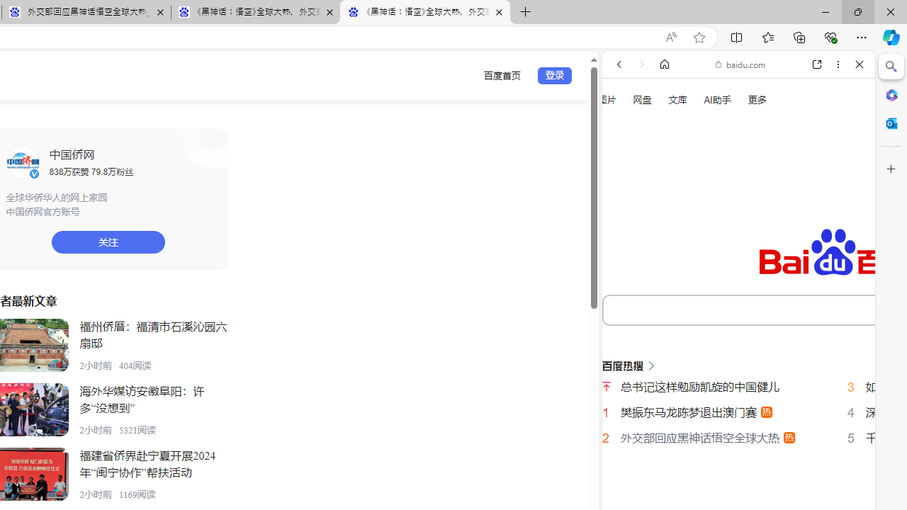 The width and height of the screenshot is (907, 510). What do you see at coordinates (733, 297) in the screenshot?
I see `OF | English meaning - Cambridge Dictionary` at bounding box center [733, 297].